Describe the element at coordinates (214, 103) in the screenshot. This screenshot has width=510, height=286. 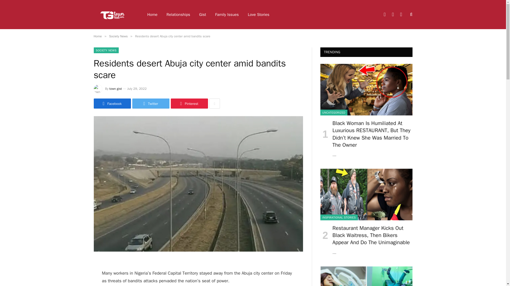
I see `Show More Social Sharing` at that location.